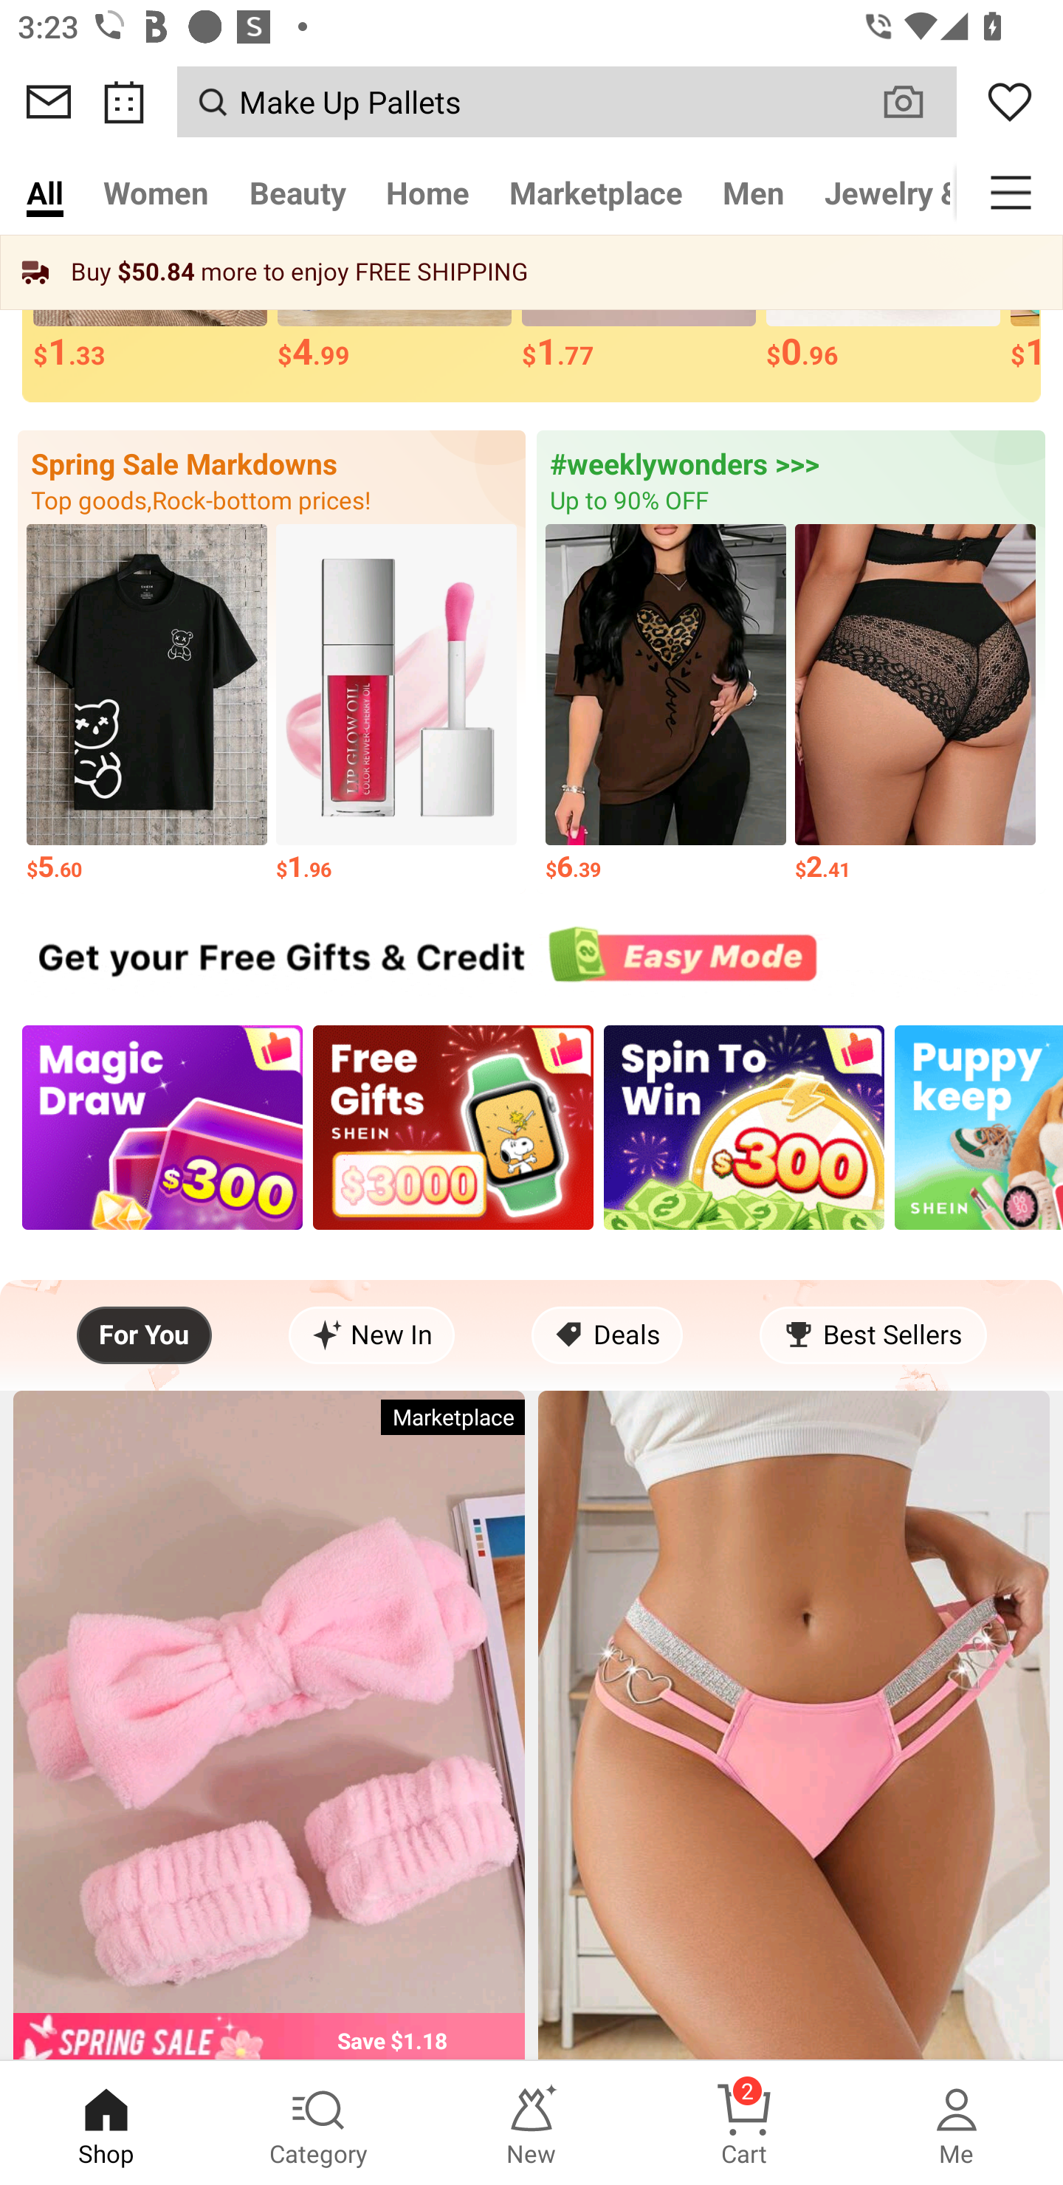 Image resolution: width=1063 pixels, height=2185 pixels. Describe the element at coordinates (744, 2123) in the screenshot. I see `Cart 2 Cart` at that location.